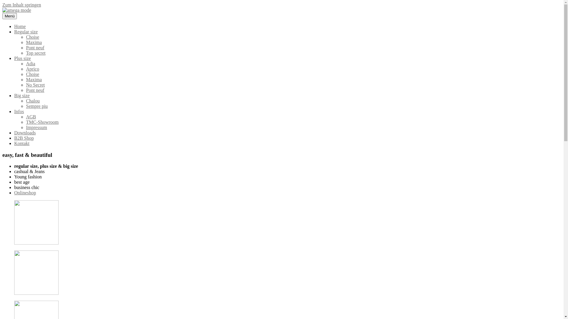  I want to click on Pont neuf, so click(35, 48).